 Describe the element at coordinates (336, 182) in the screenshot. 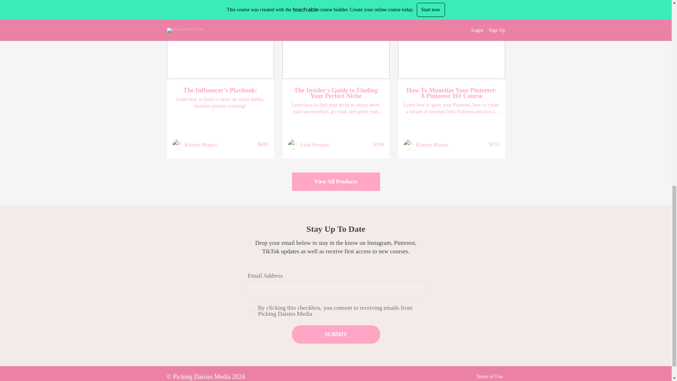

I see `View All Products` at that location.